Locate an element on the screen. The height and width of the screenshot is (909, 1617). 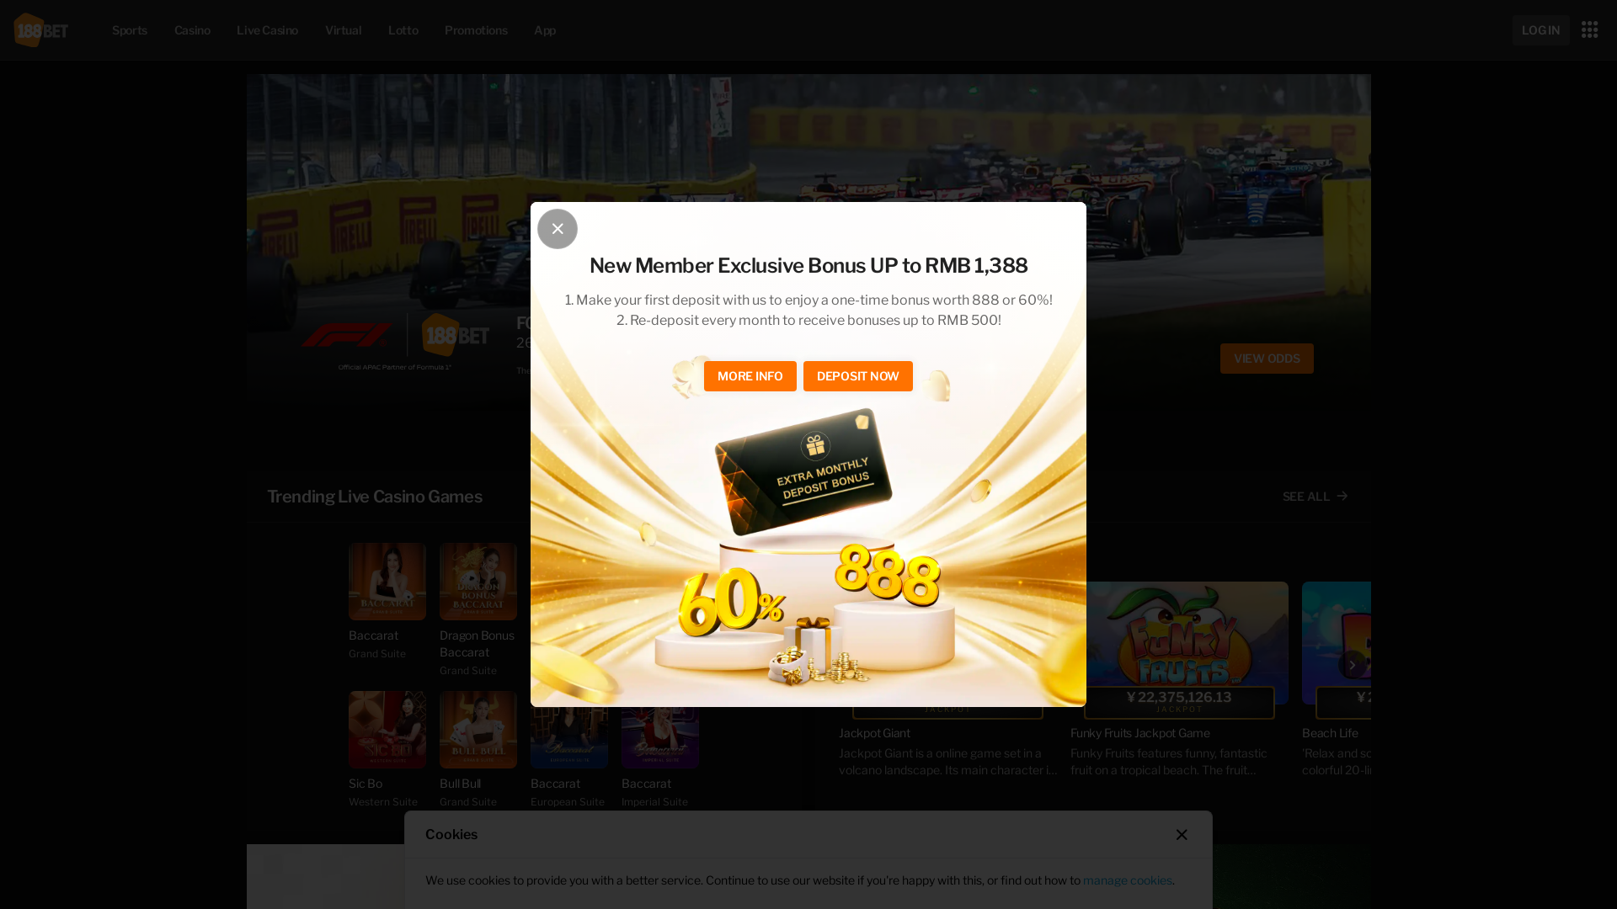
Biggest jackpot is located at coordinates (895, 497).